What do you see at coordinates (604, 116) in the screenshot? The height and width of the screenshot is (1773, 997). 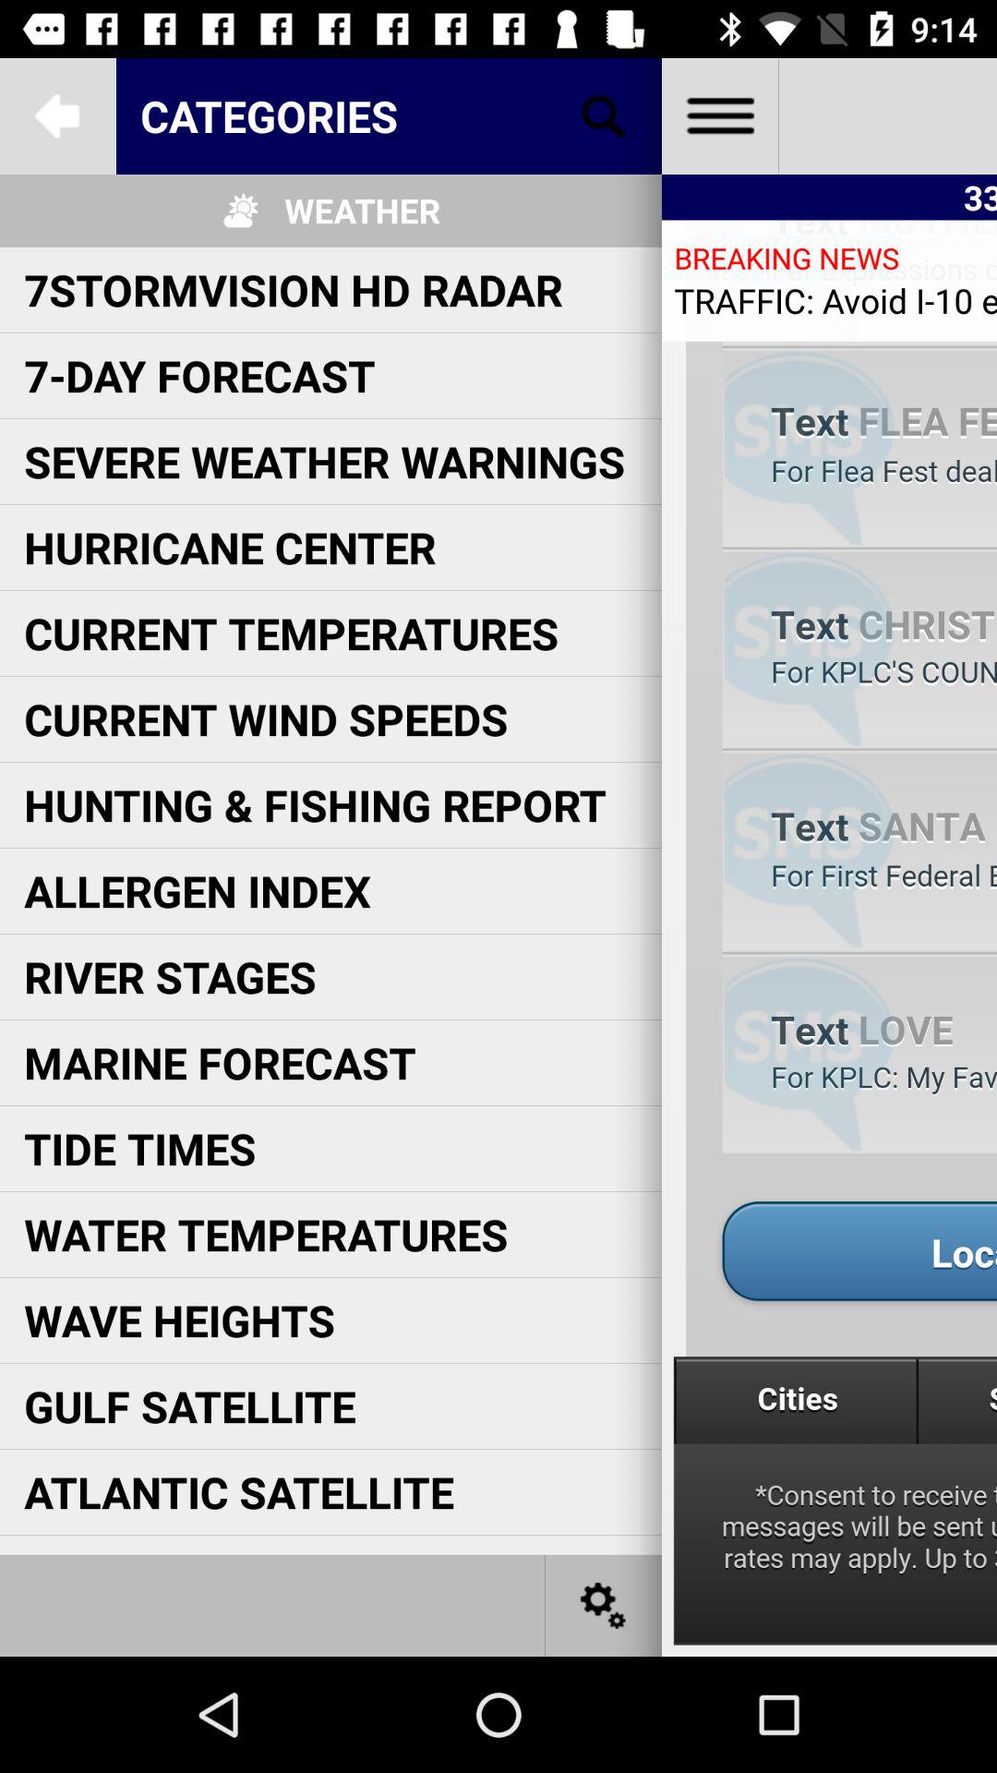 I see `click on the search button` at bounding box center [604, 116].